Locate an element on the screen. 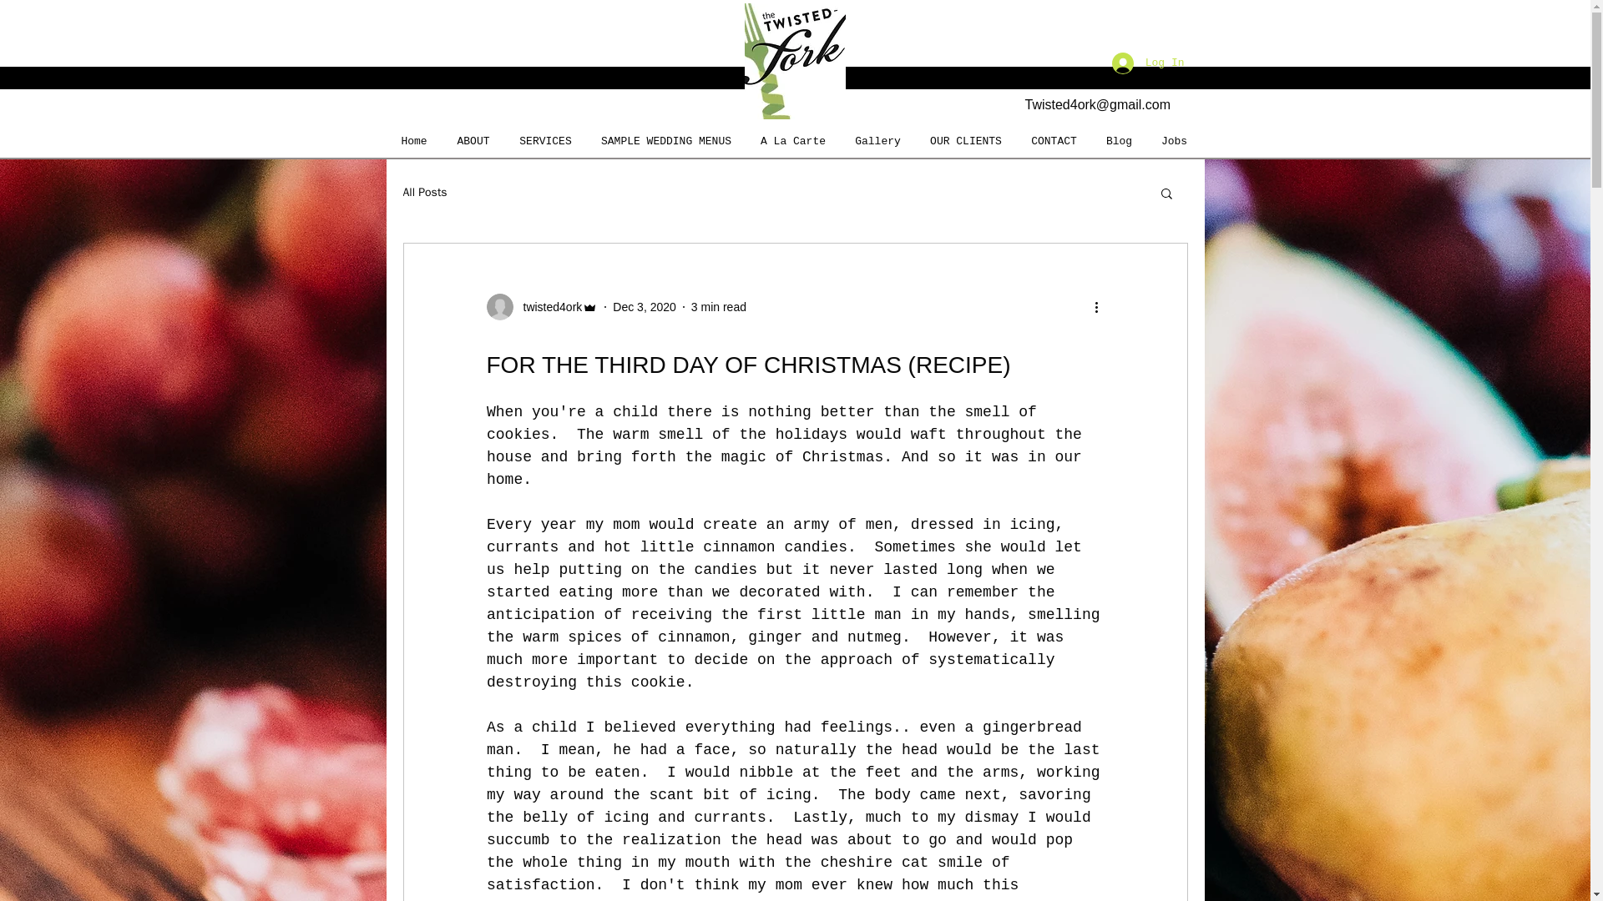 The width and height of the screenshot is (1603, 901). Jobs is located at coordinates (1175, 141).